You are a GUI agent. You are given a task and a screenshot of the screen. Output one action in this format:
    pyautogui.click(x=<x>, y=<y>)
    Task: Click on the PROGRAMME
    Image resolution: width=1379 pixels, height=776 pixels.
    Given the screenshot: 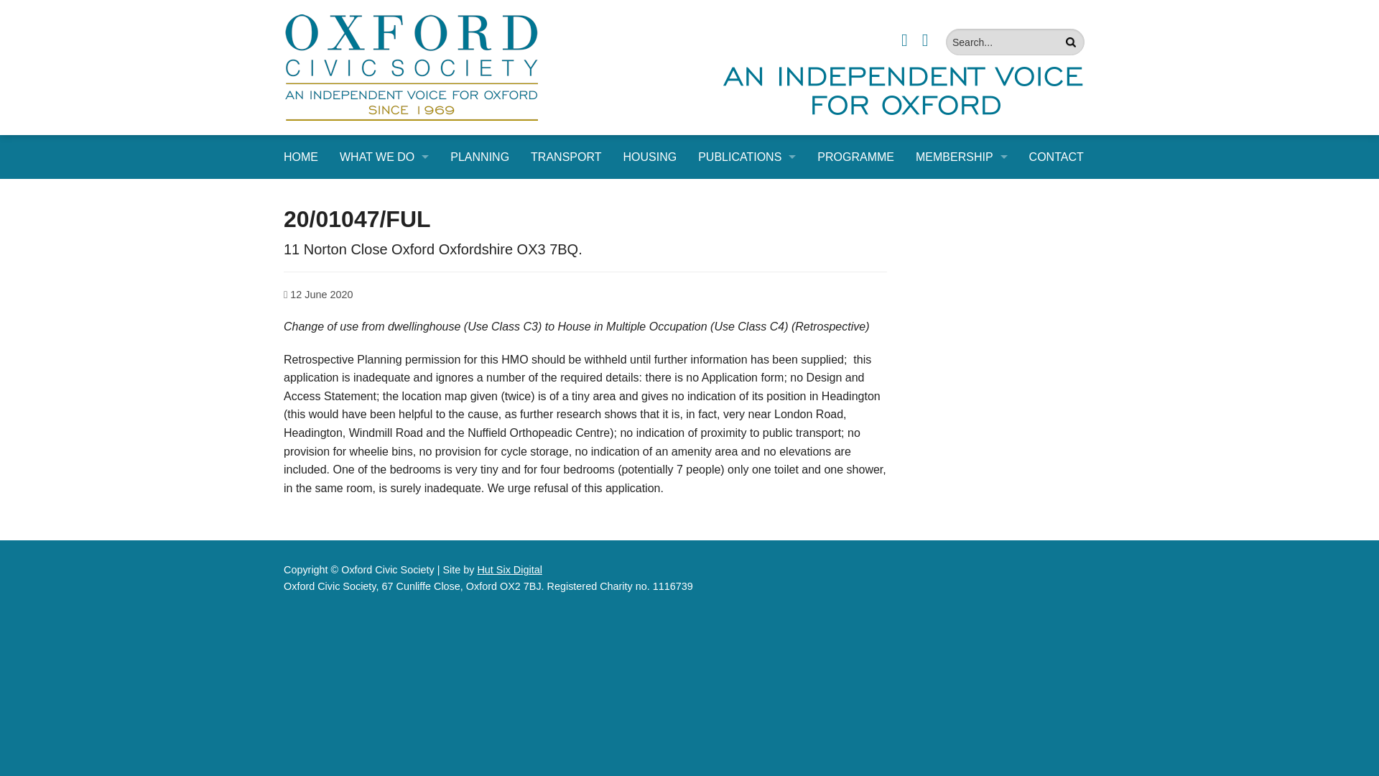 What is the action you would take?
    pyautogui.click(x=855, y=157)
    